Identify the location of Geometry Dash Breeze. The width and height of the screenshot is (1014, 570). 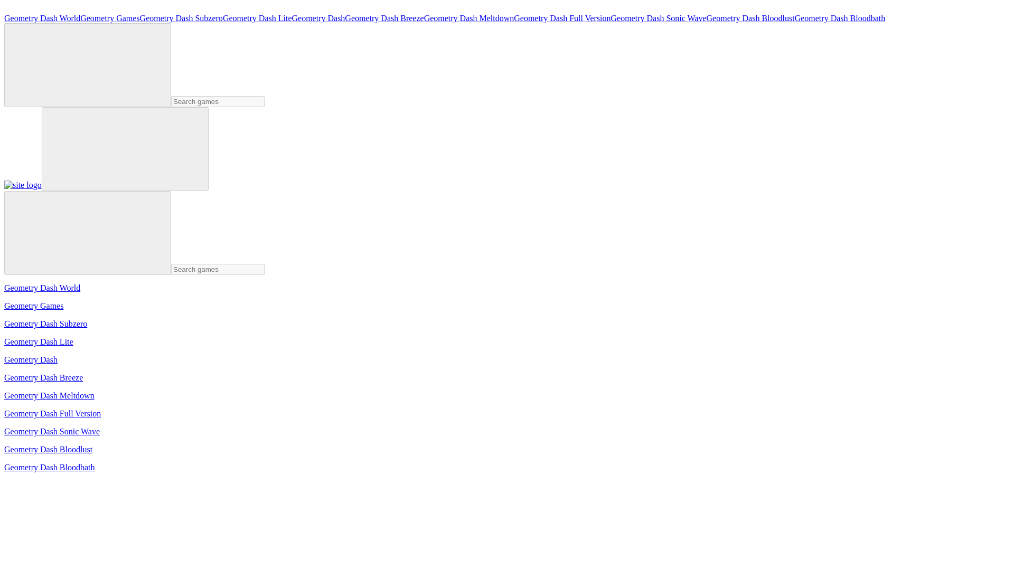
(384, 18).